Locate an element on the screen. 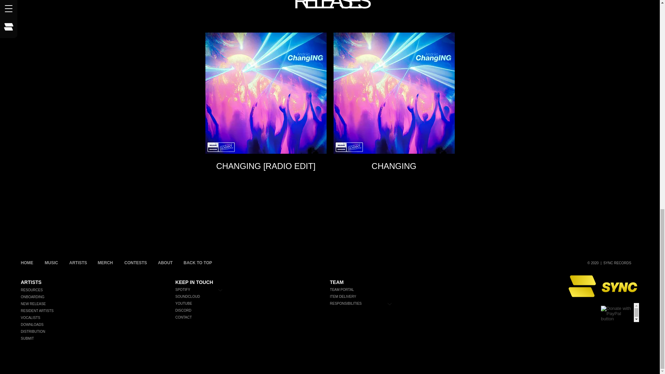 The height and width of the screenshot is (374, 665). CONTESTS is located at coordinates (136, 263).